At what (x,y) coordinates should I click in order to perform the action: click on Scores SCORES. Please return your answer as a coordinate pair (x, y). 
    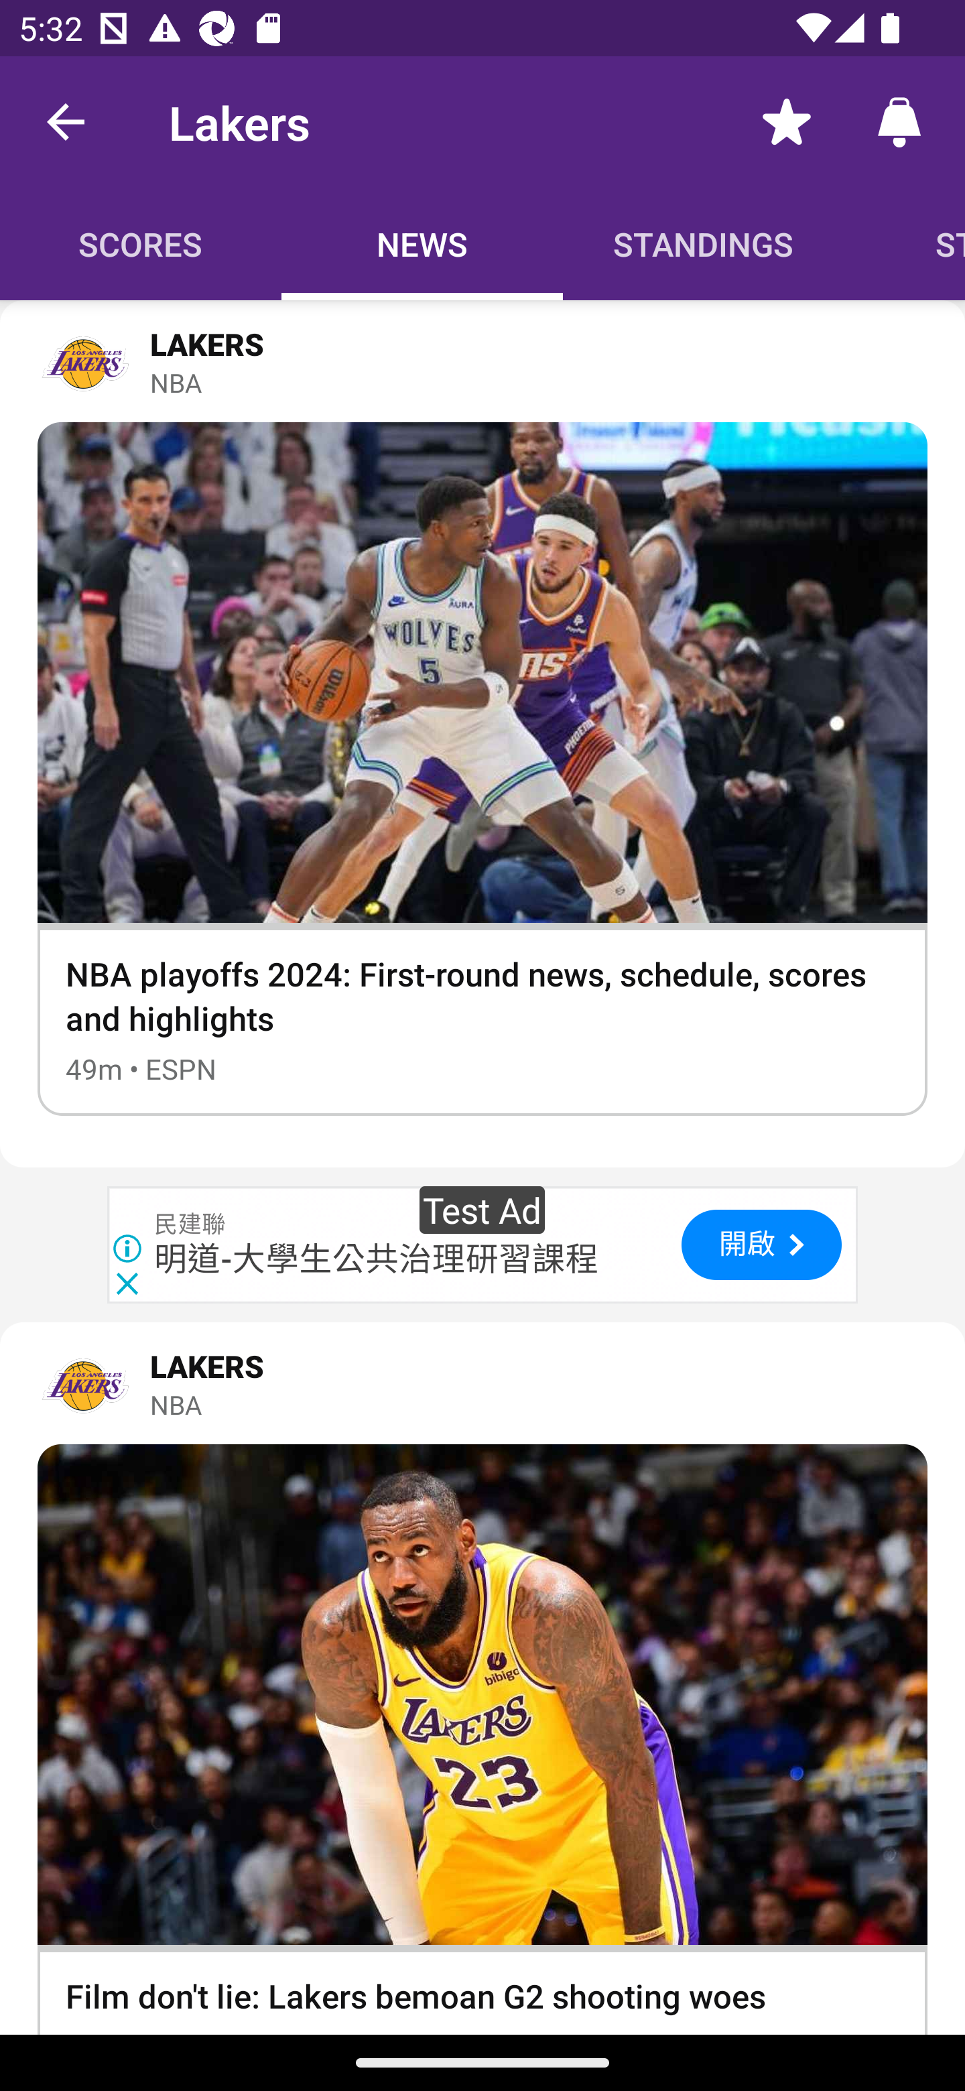
    Looking at the image, I should click on (141, 244).